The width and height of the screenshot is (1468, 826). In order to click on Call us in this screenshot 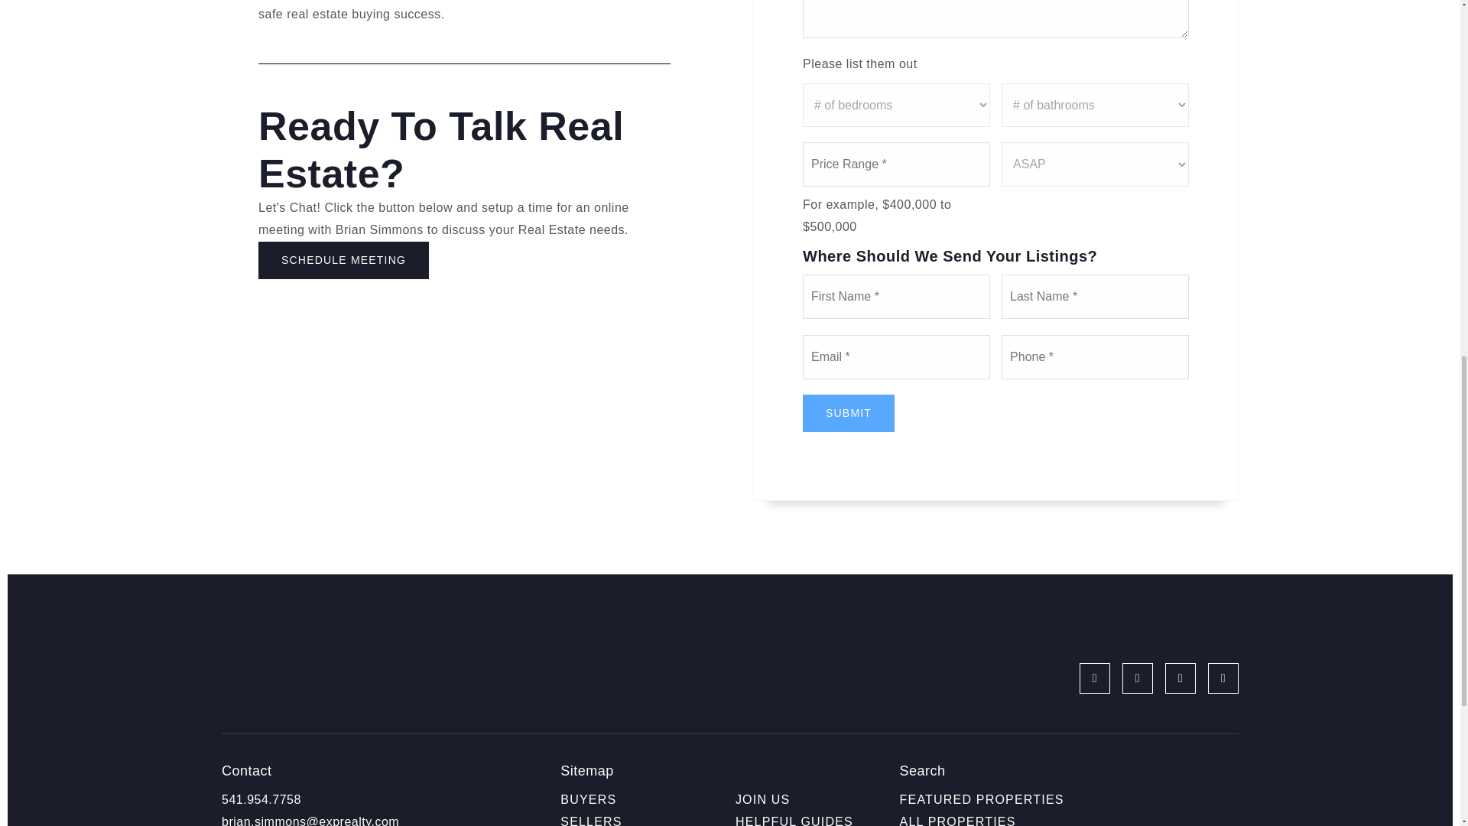, I will do `click(261, 799)`.